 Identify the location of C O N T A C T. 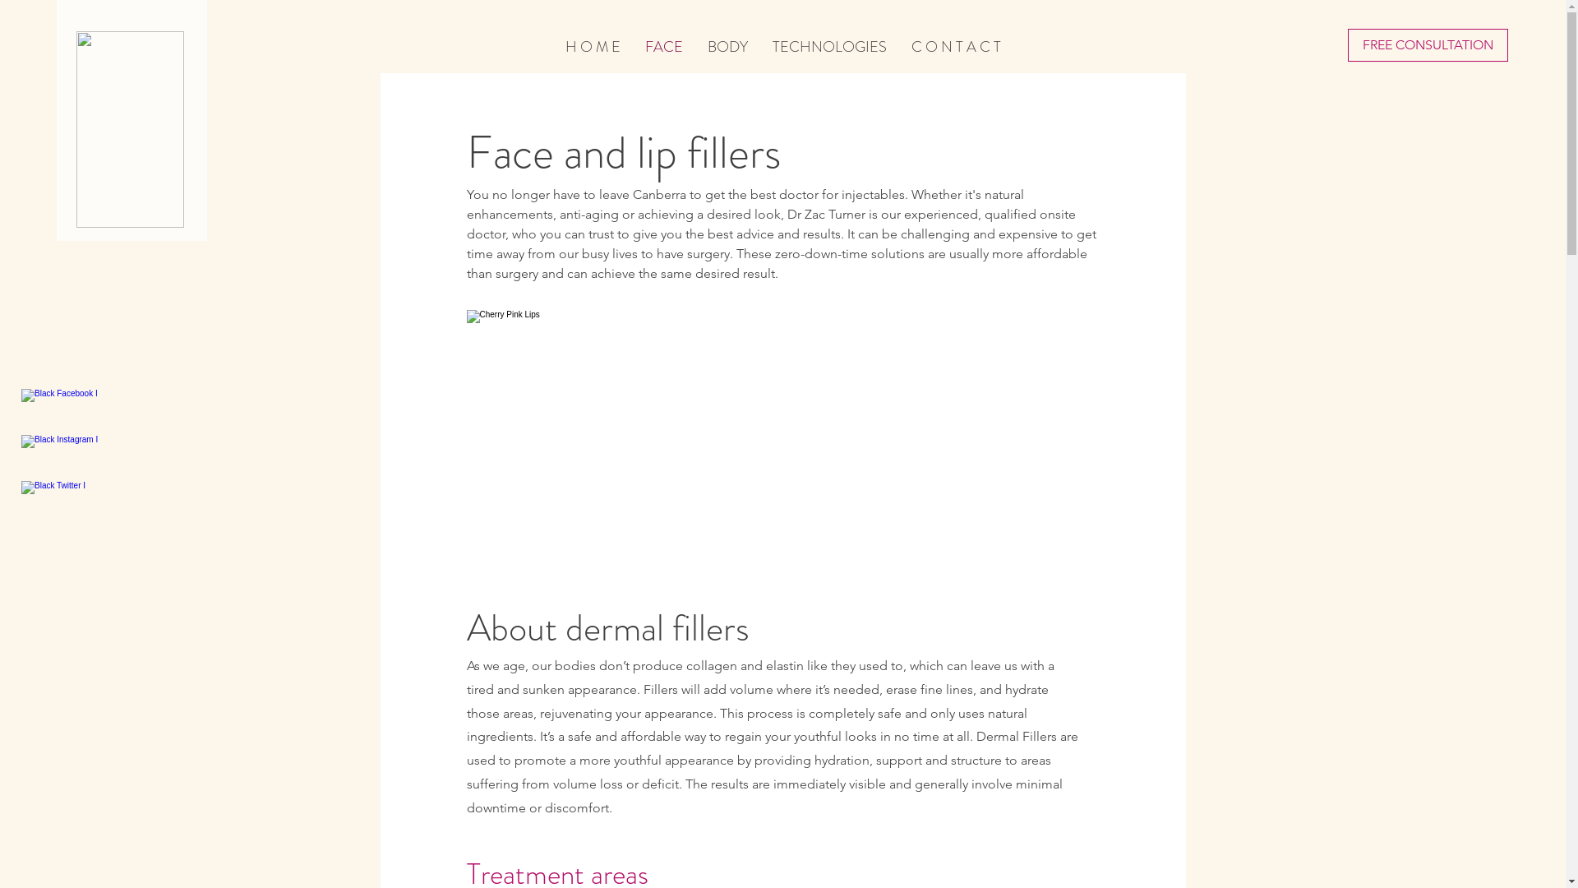
(957, 44).